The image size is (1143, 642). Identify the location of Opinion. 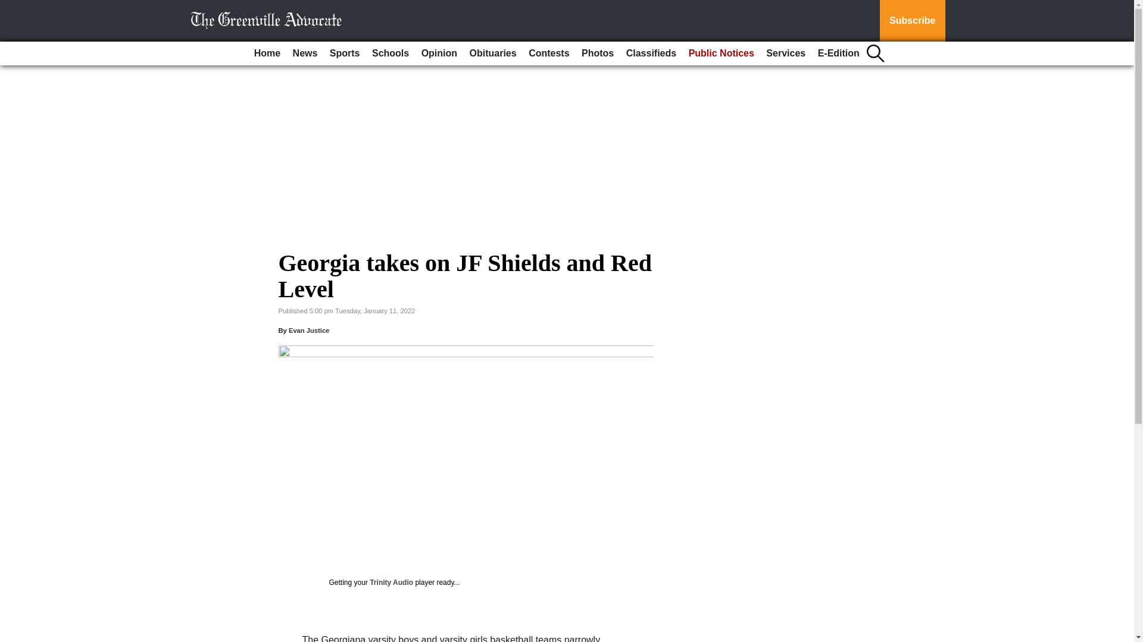
(439, 53).